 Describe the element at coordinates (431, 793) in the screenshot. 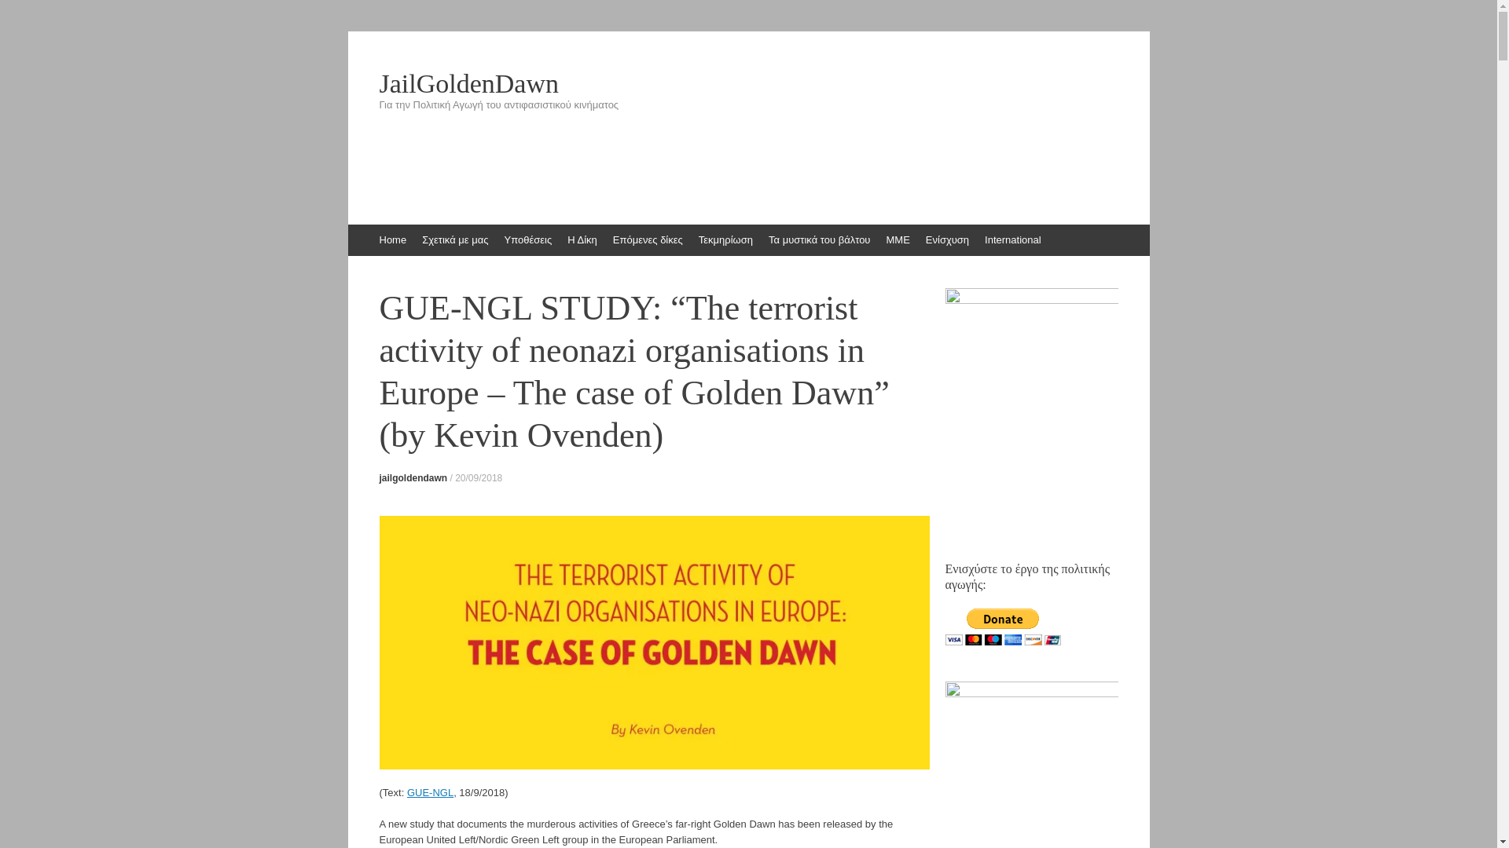

I see `GUE-NGL` at that location.